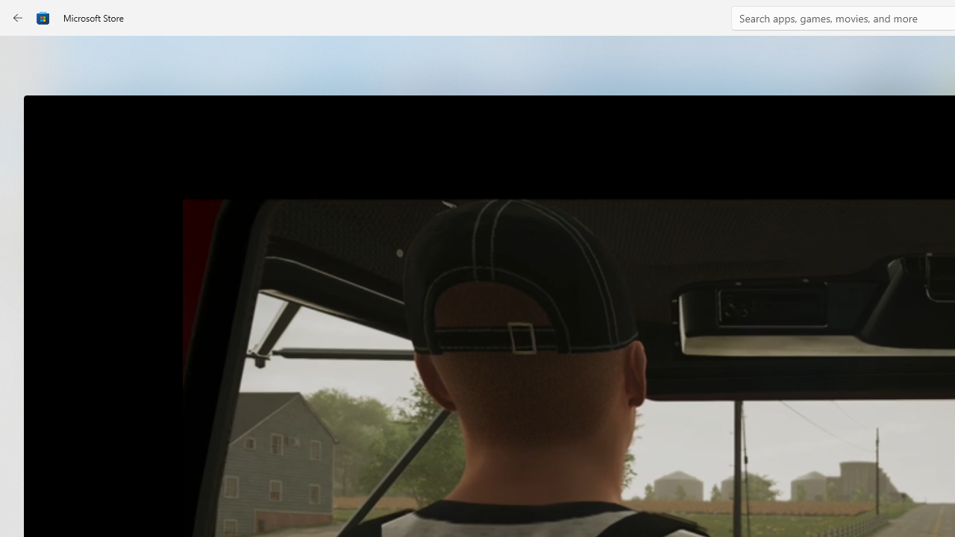  What do you see at coordinates (27, 198) in the screenshot?
I see `Arcade` at bounding box center [27, 198].